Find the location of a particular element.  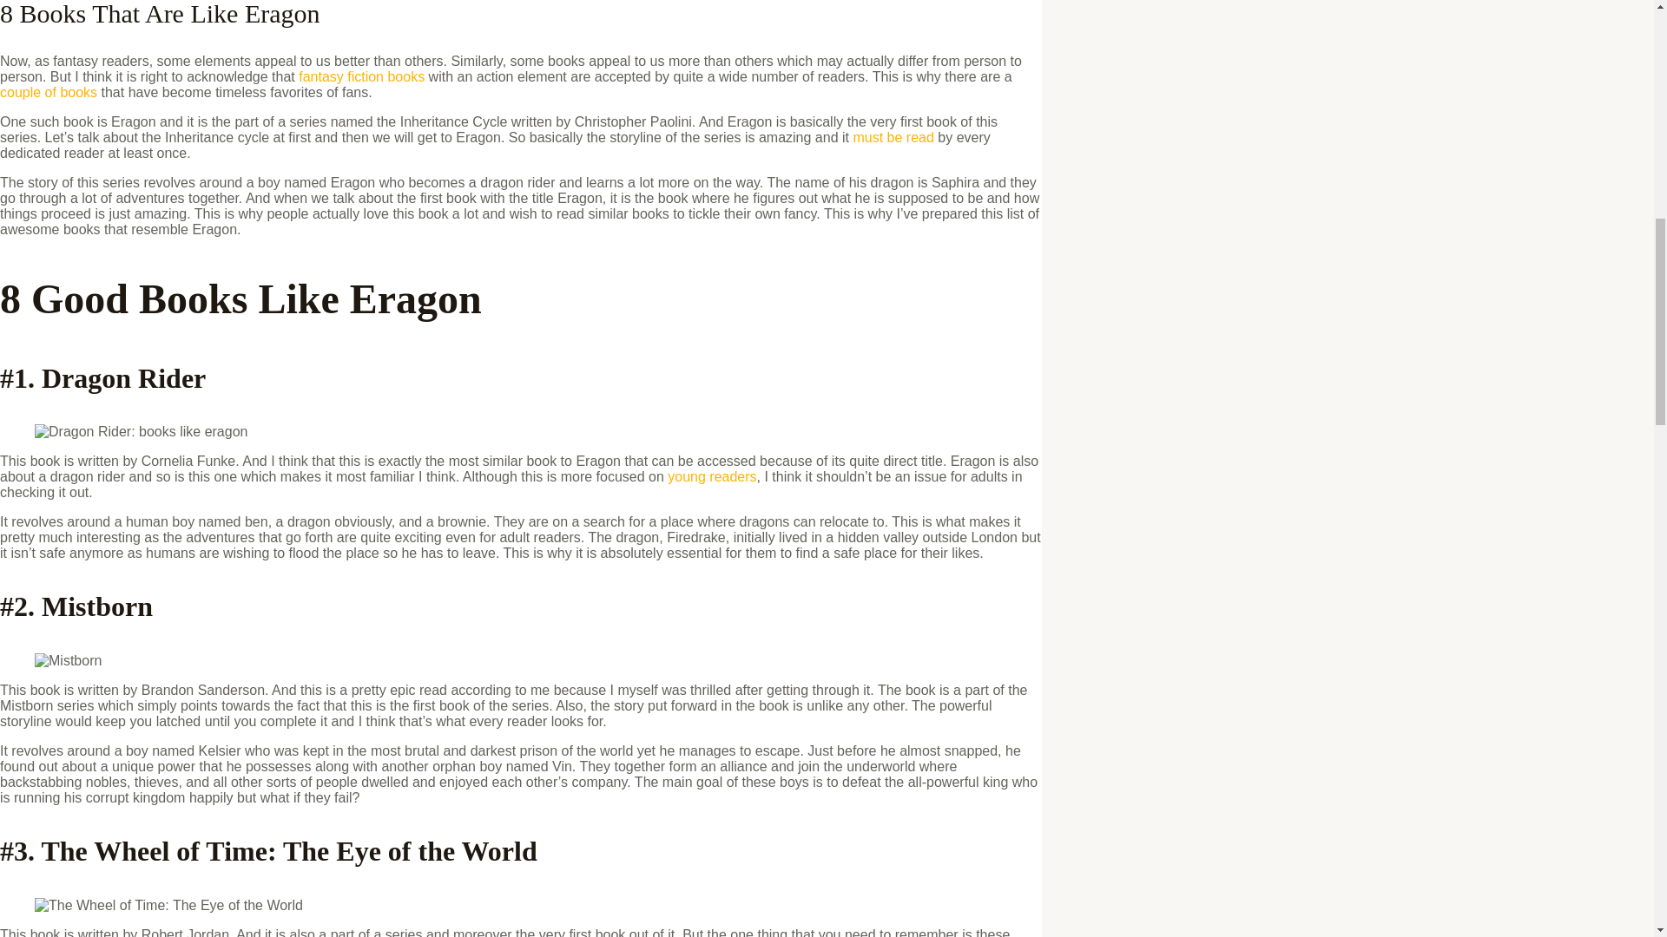

8 Books That Are Like Eragon 5 is located at coordinates (168, 906).